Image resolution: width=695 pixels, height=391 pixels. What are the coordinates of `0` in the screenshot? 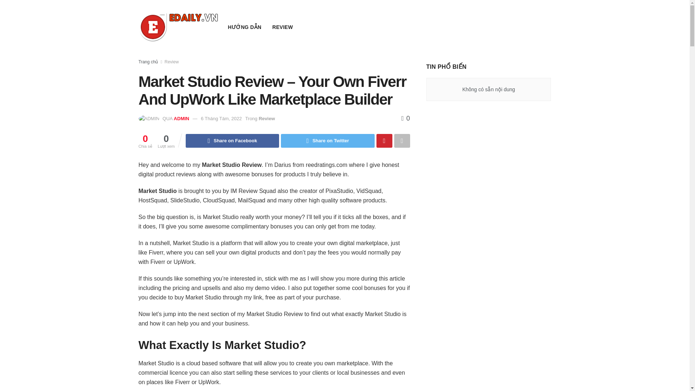 It's located at (405, 118).